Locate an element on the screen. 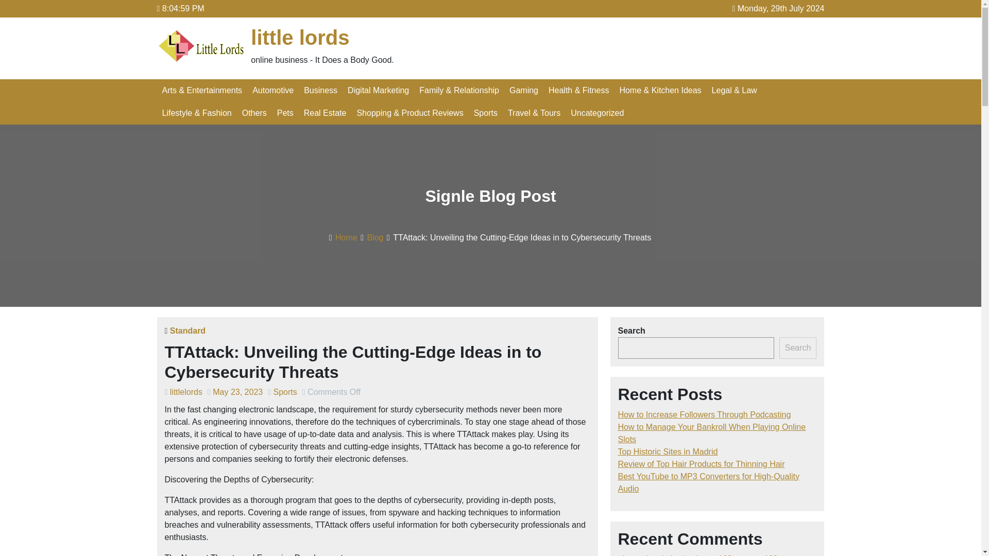 Image resolution: width=989 pixels, height=556 pixels. Sports is located at coordinates (485, 113).